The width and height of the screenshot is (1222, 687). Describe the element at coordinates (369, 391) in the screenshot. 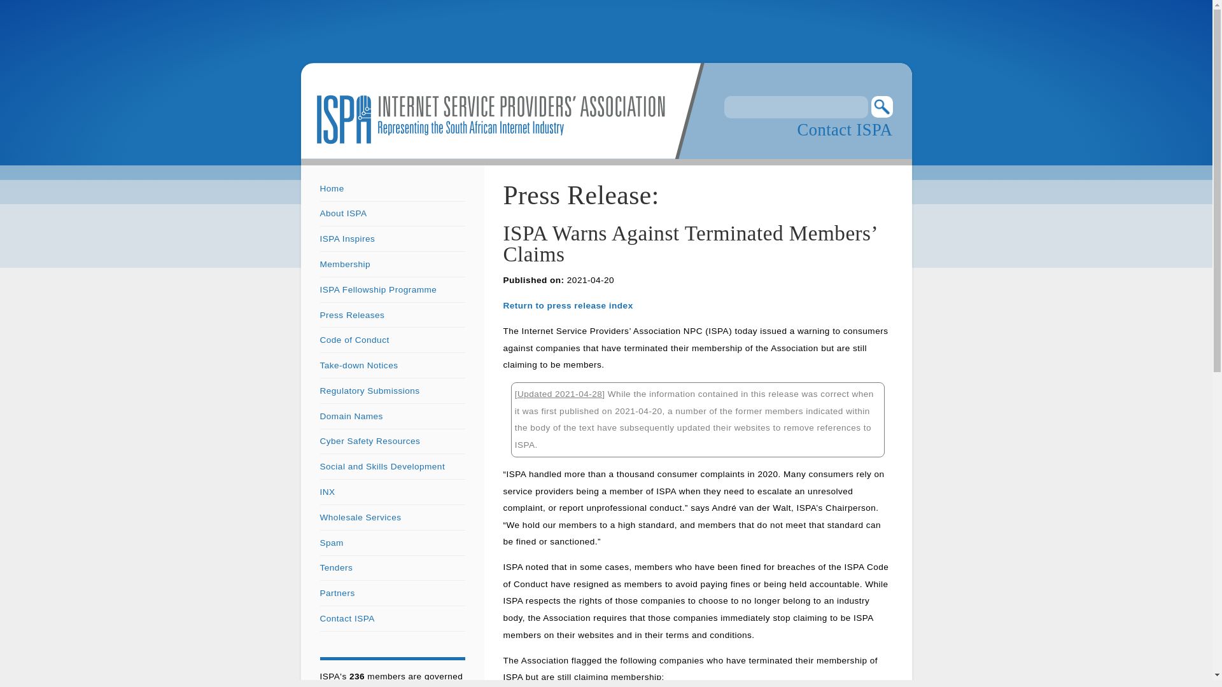

I see `Regulatory Submissions` at that location.